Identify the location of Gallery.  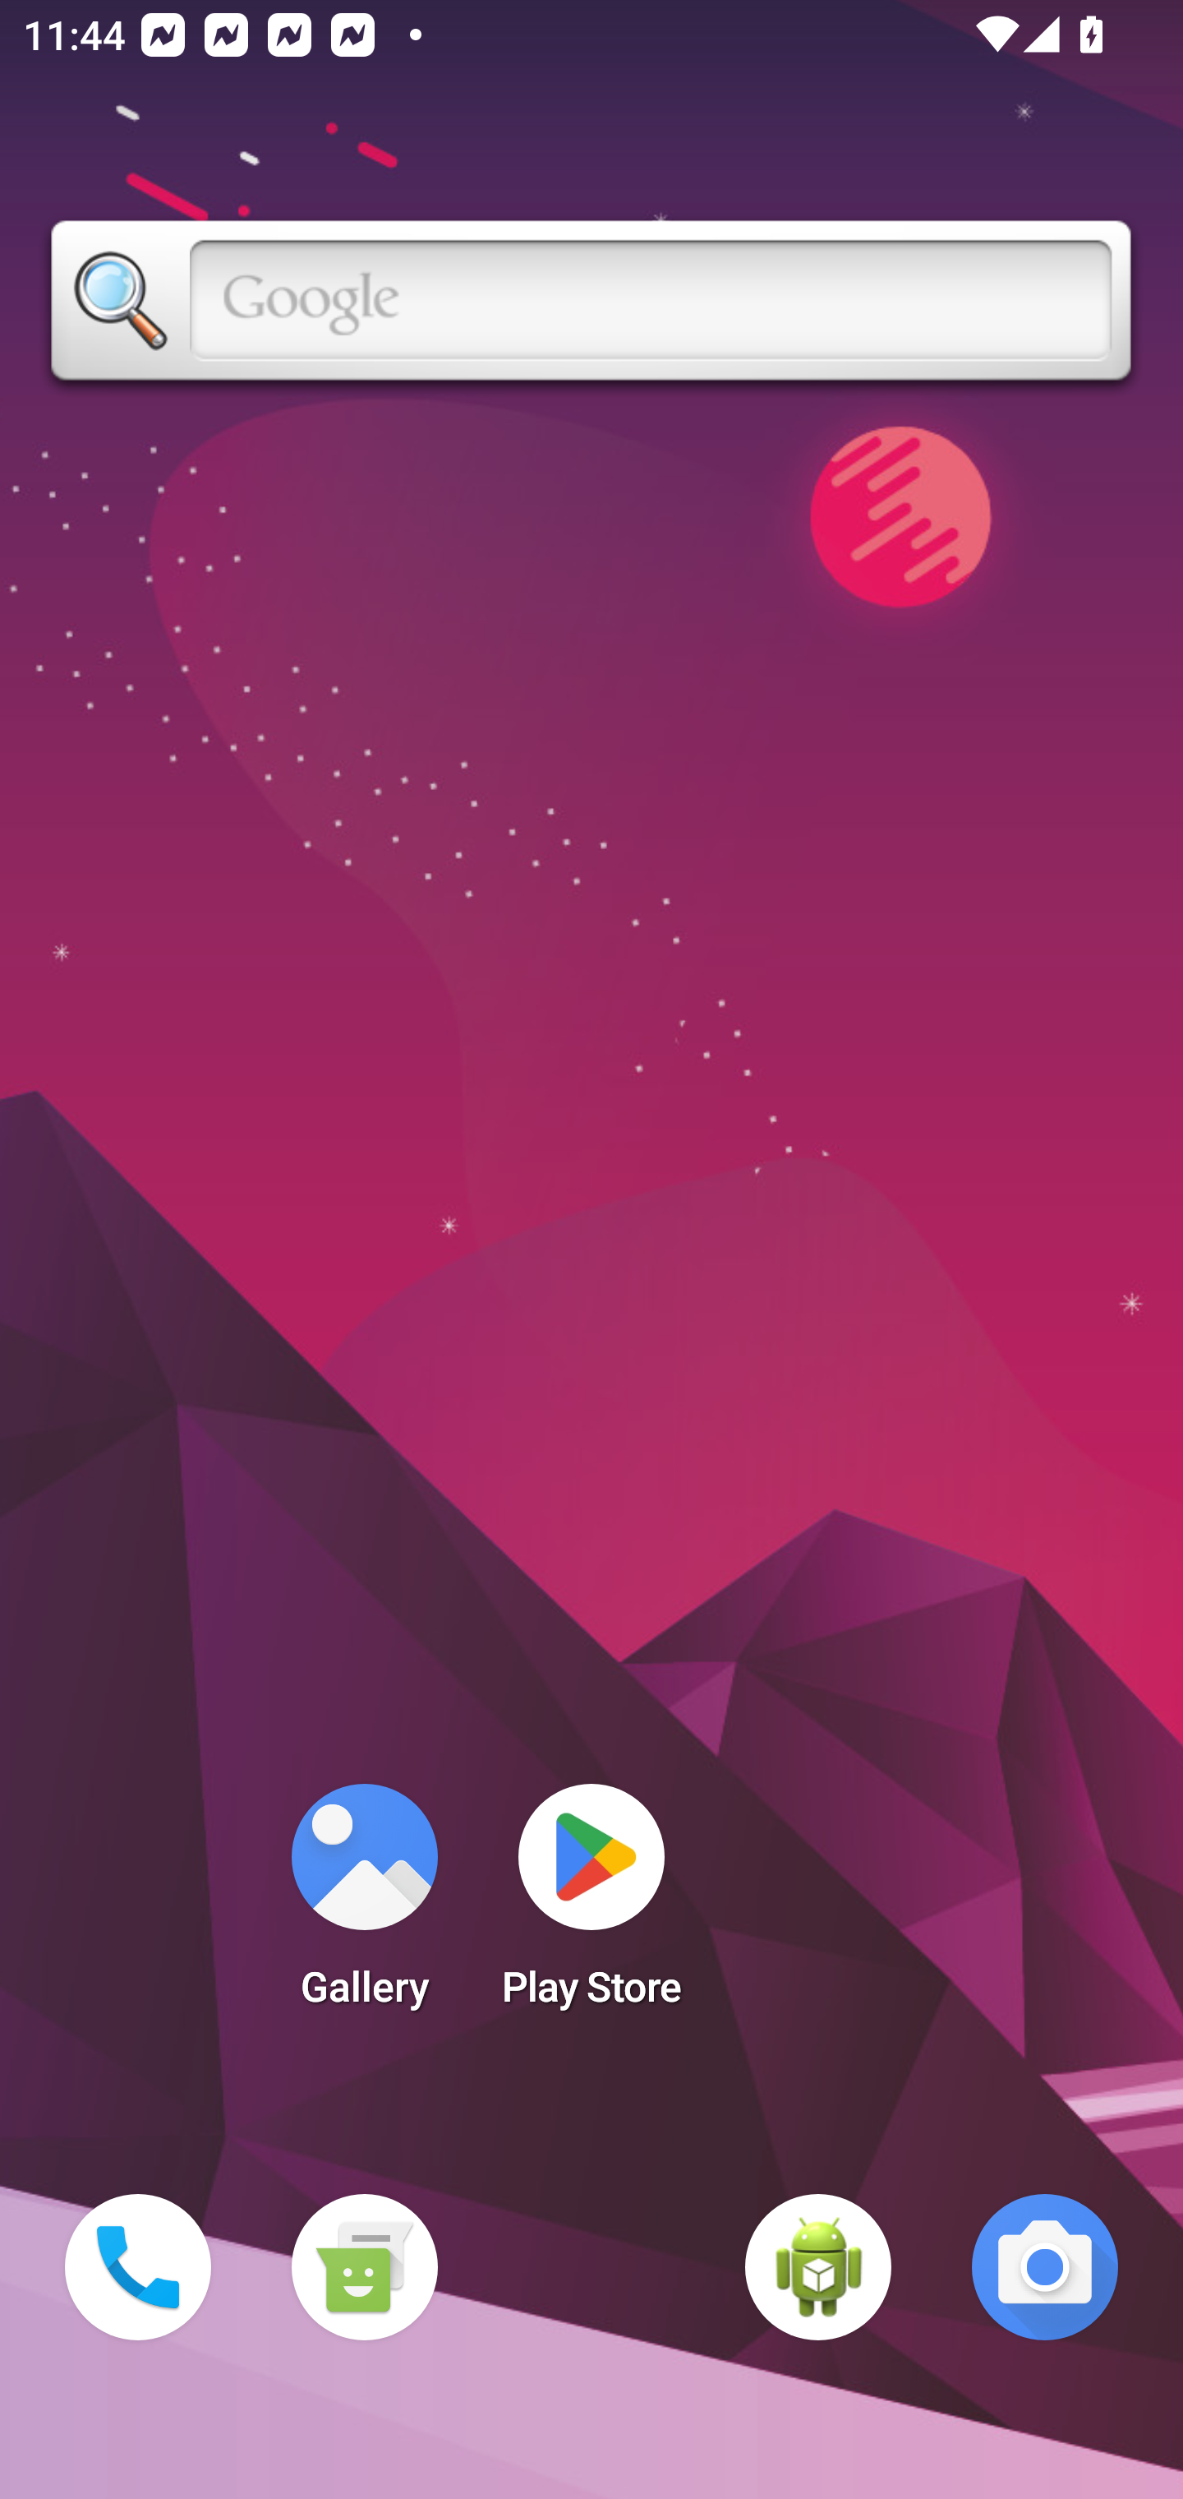
(364, 1905).